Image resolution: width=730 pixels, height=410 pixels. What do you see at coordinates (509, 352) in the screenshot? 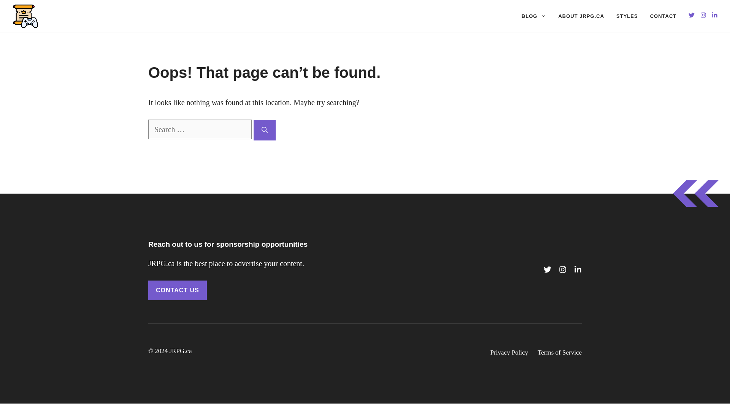
I see `Privacy Policy` at bounding box center [509, 352].